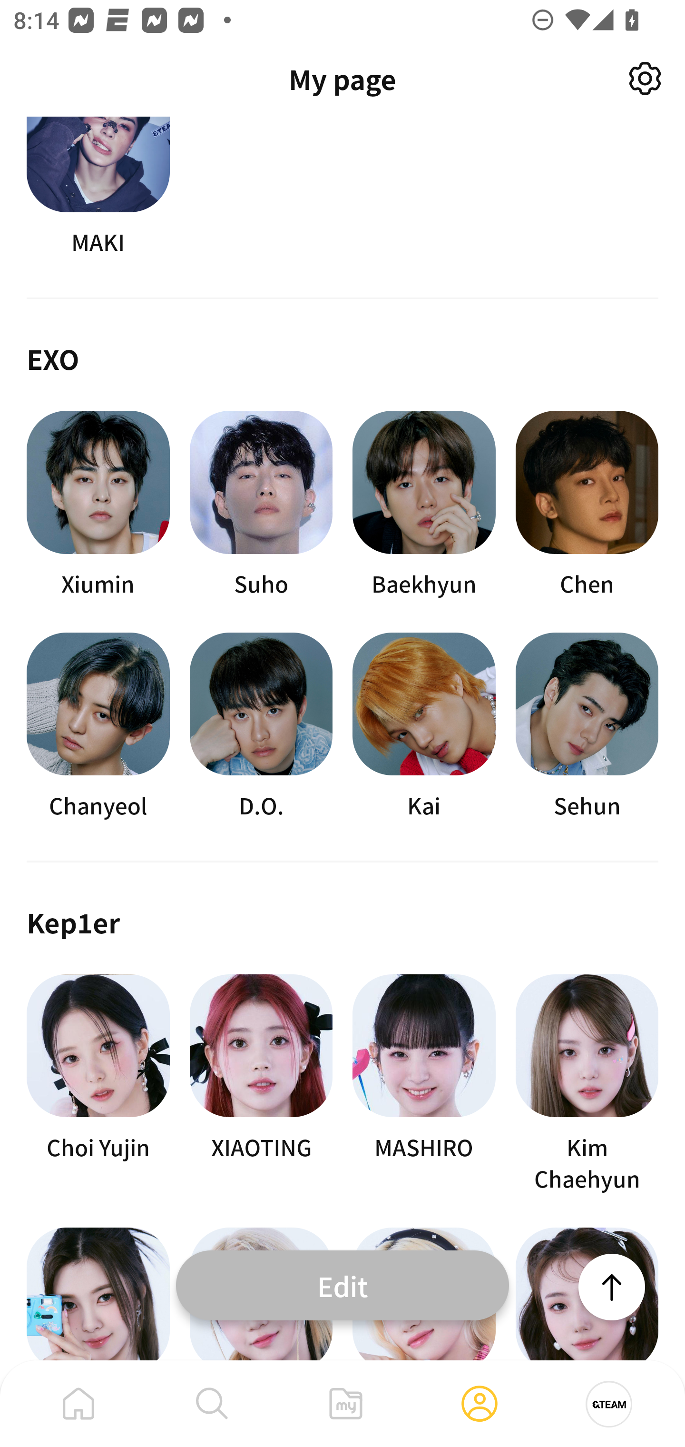 The width and height of the screenshot is (685, 1447). What do you see at coordinates (261, 726) in the screenshot?
I see `D.O.` at bounding box center [261, 726].